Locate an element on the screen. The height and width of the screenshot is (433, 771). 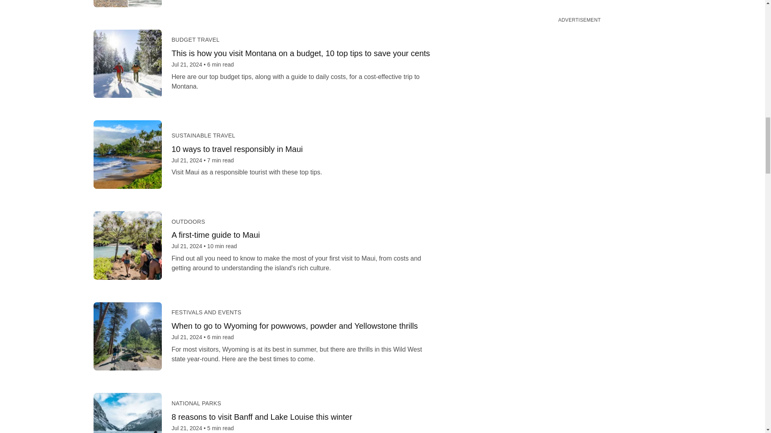
A first-time guide to Maui is located at coordinates (304, 235).